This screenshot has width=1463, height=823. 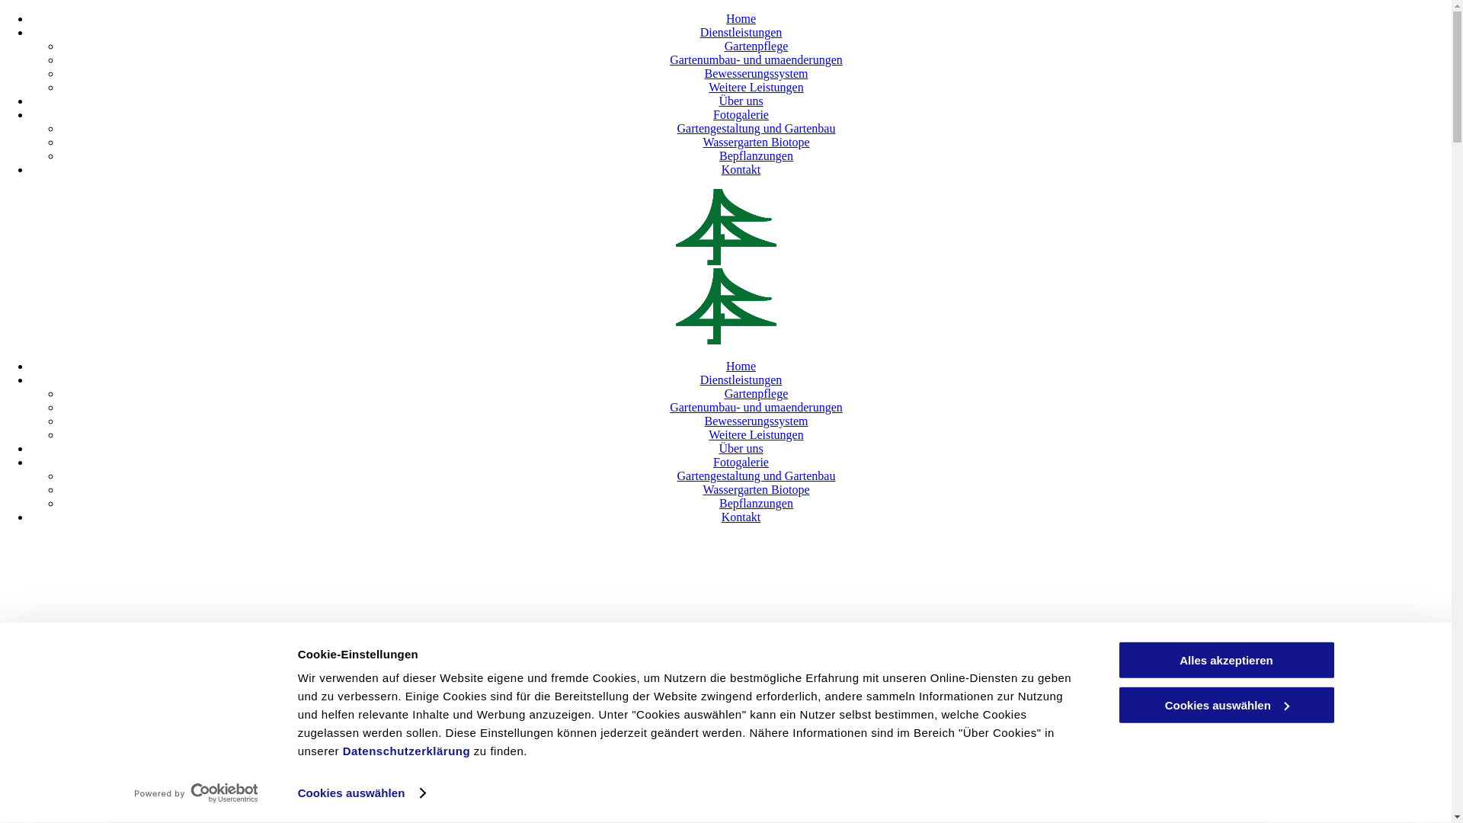 I want to click on Bepflanzungen, so click(x=756, y=155).